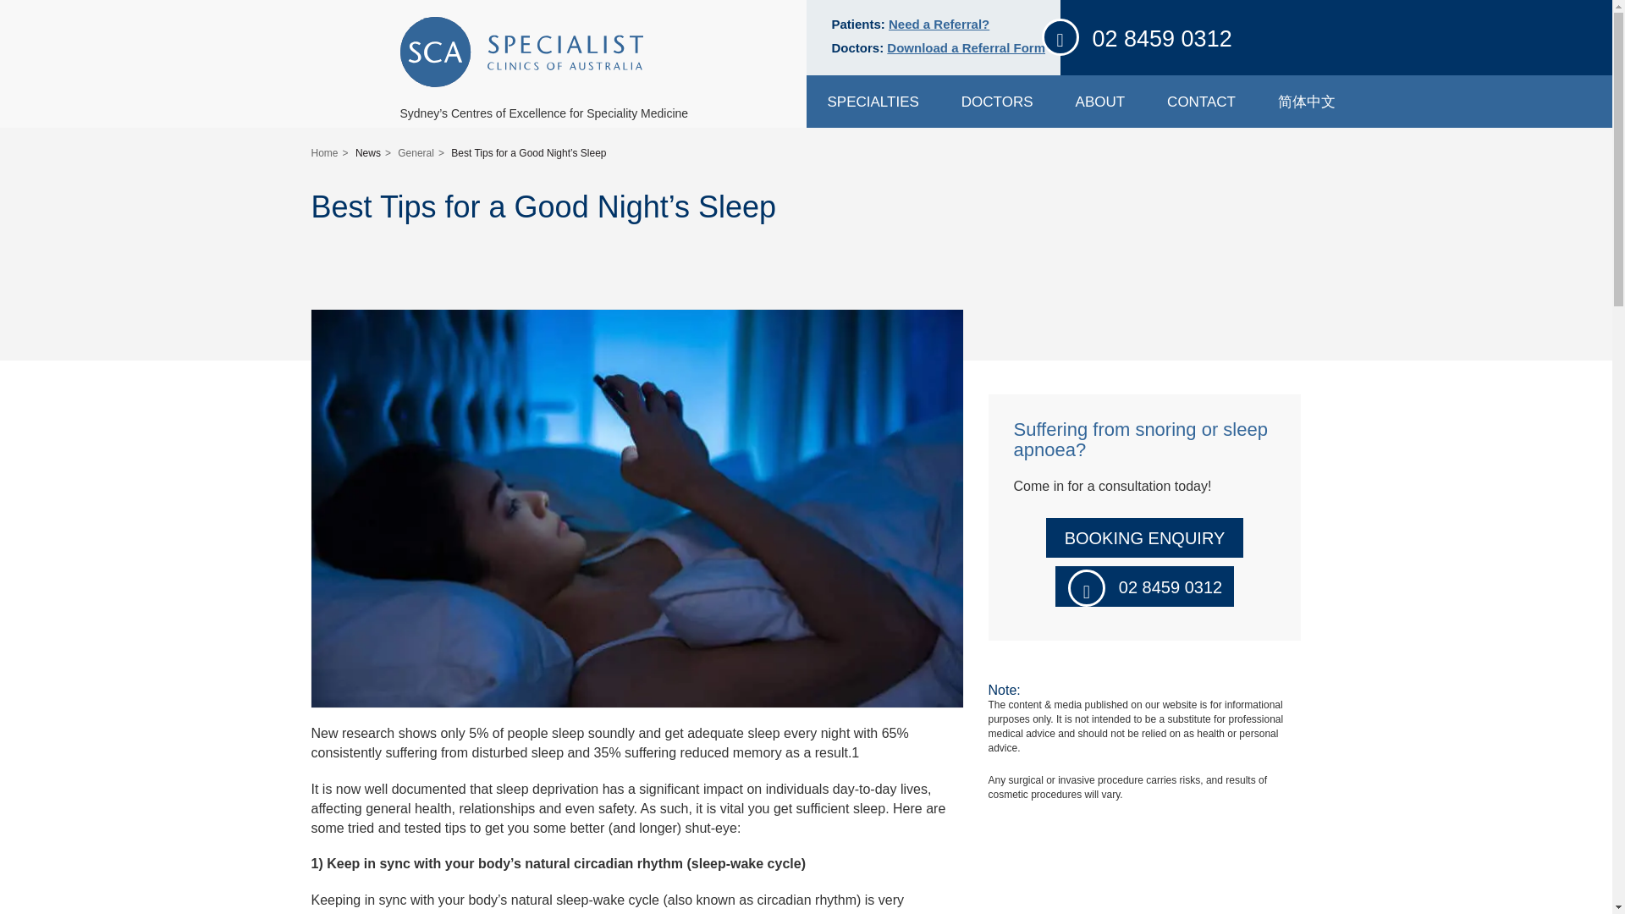 The height and width of the screenshot is (914, 1625). I want to click on DOCTORS, so click(997, 102).